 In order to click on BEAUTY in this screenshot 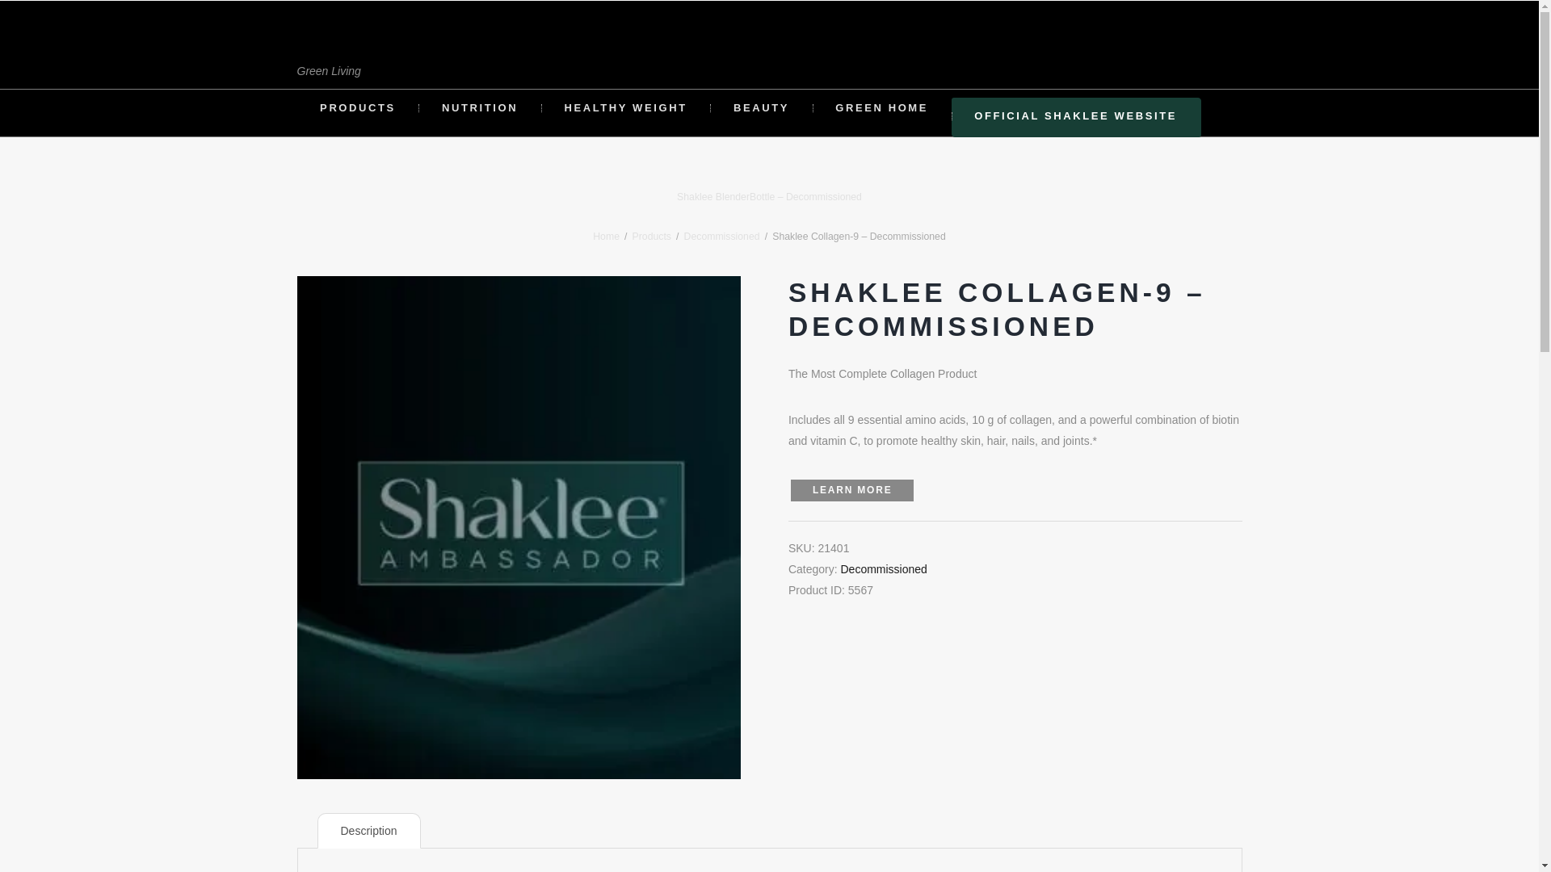, I will do `click(761, 108)`.